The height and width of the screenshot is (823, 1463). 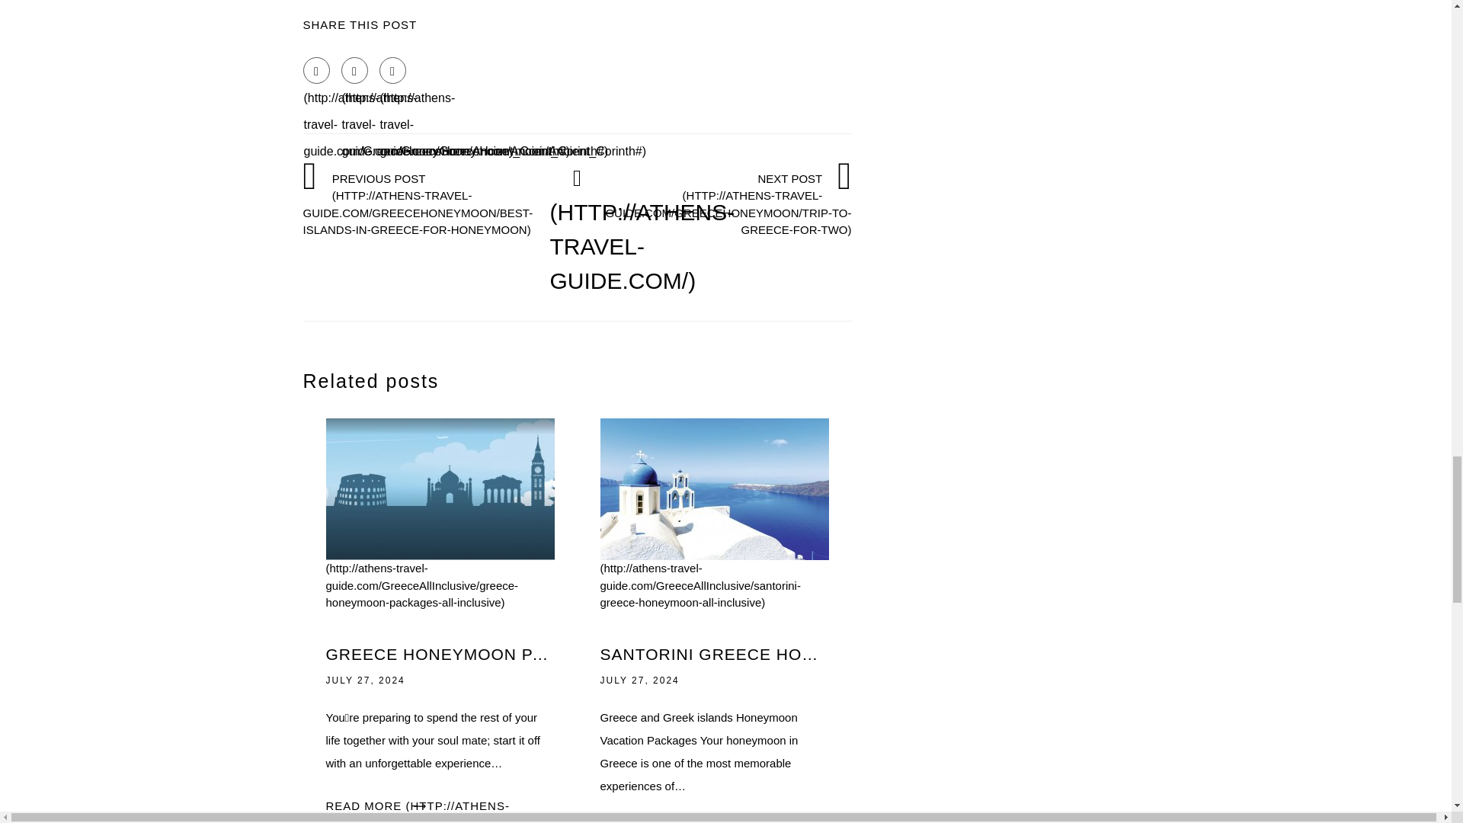 I want to click on Twitter, so click(x=354, y=70).